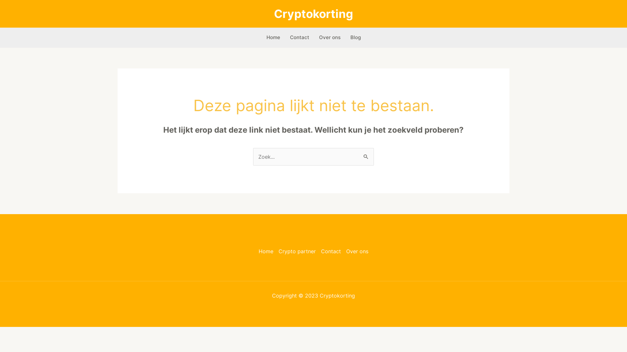 The width and height of the screenshot is (627, 352). Describe the element at coordinates (356, 37) in the screenshot. I see `Blog` at that location.